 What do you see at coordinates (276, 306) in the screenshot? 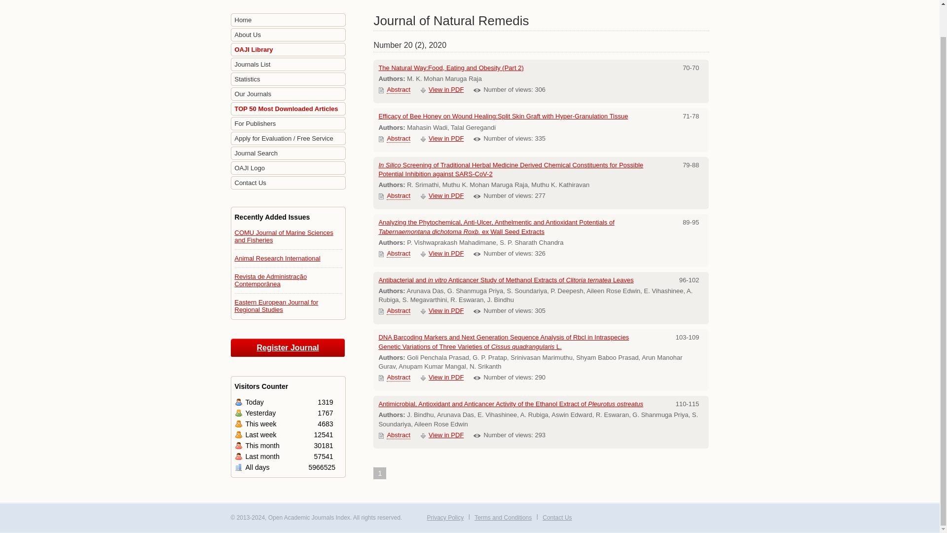
I see `Eastern European Journal for Regional Studies` at bounding box center [276, 306].